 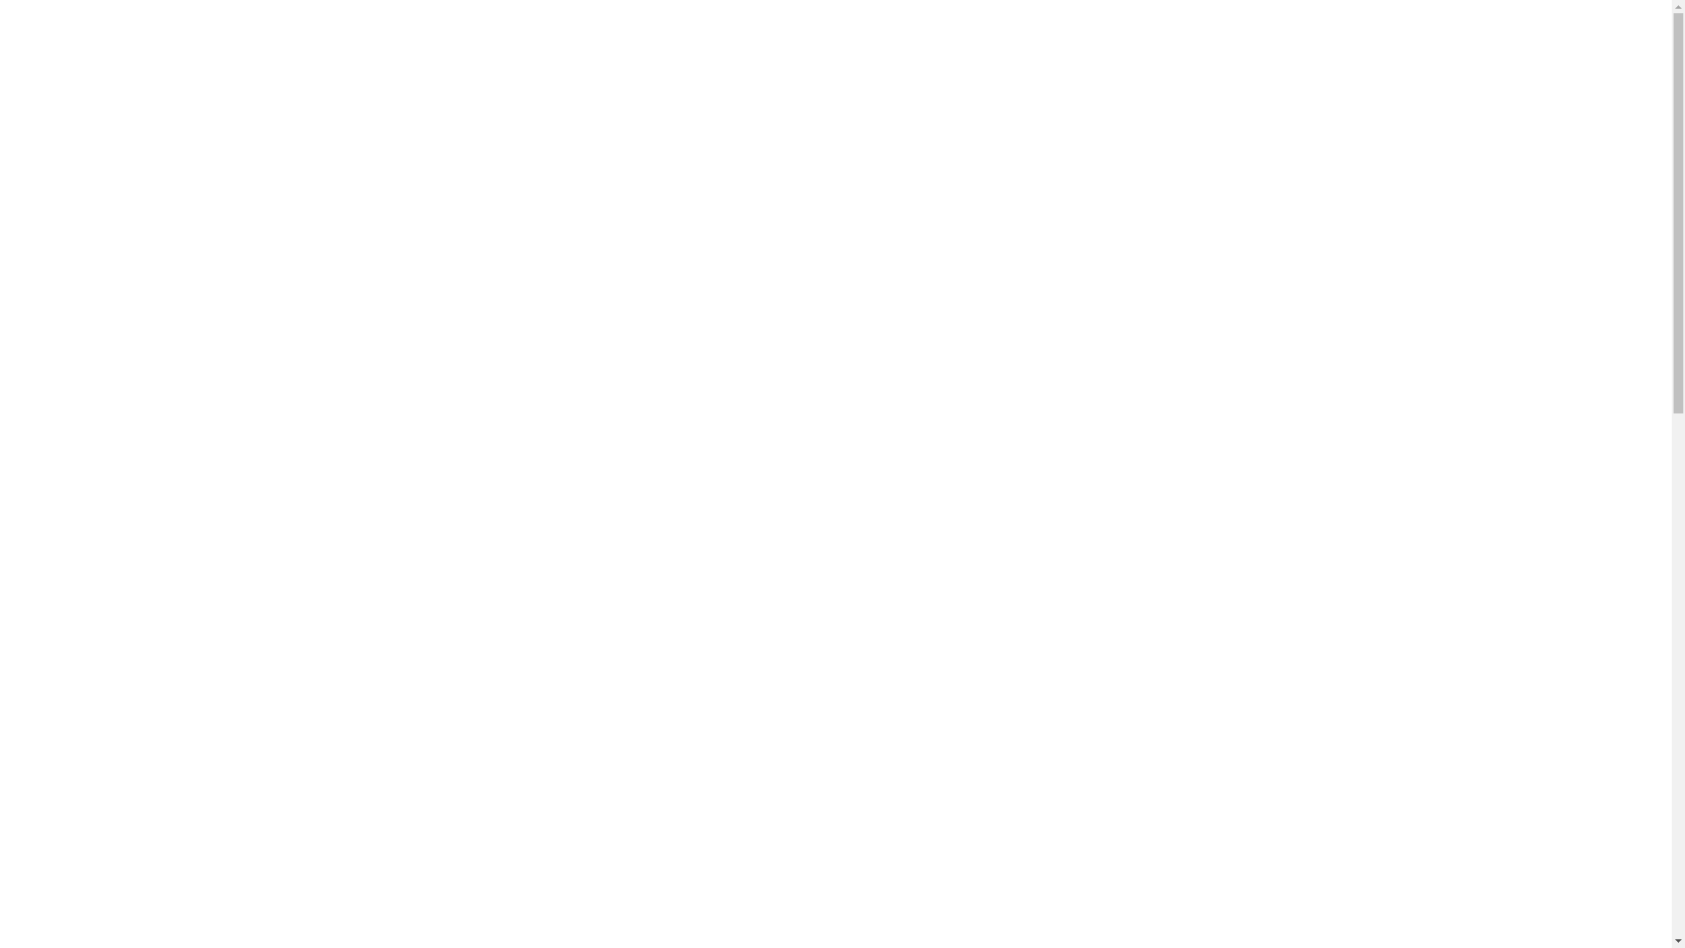 What do you see at coordinates (989, 97) in the screenshot?
I see `PERSBERICHTEN` at bounding box center [989, 97].